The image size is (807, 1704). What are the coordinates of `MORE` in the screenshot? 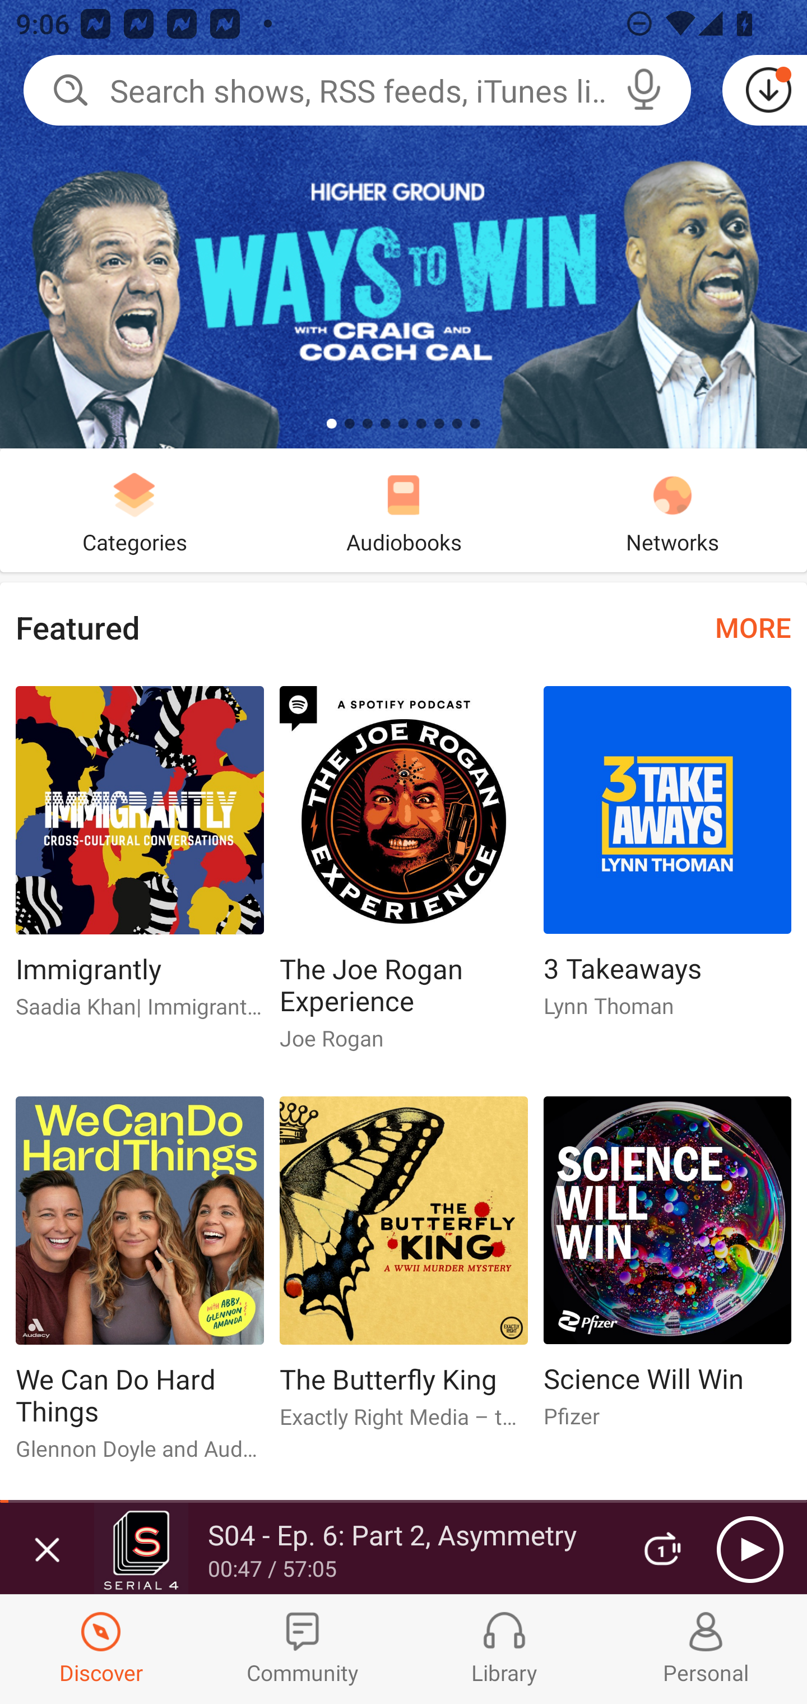 It's located at (753, 627).